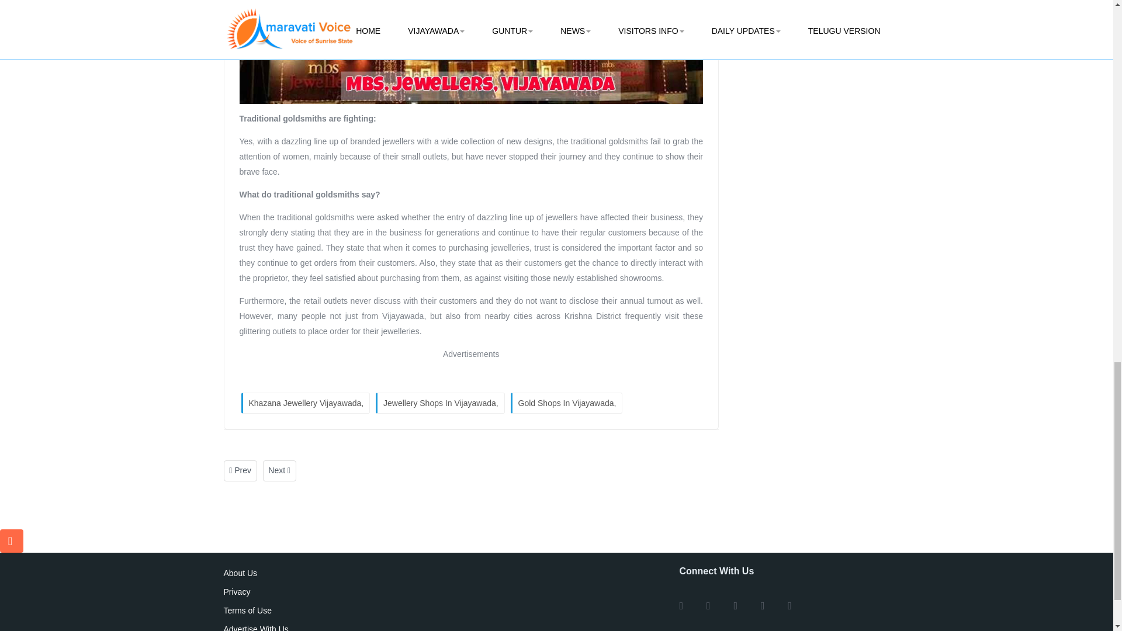 This screenshot has width=1122, height=631. What do you see at coordinates (279, 471) in the screenshot?
I see `Next` at bounding box center [279, 471].